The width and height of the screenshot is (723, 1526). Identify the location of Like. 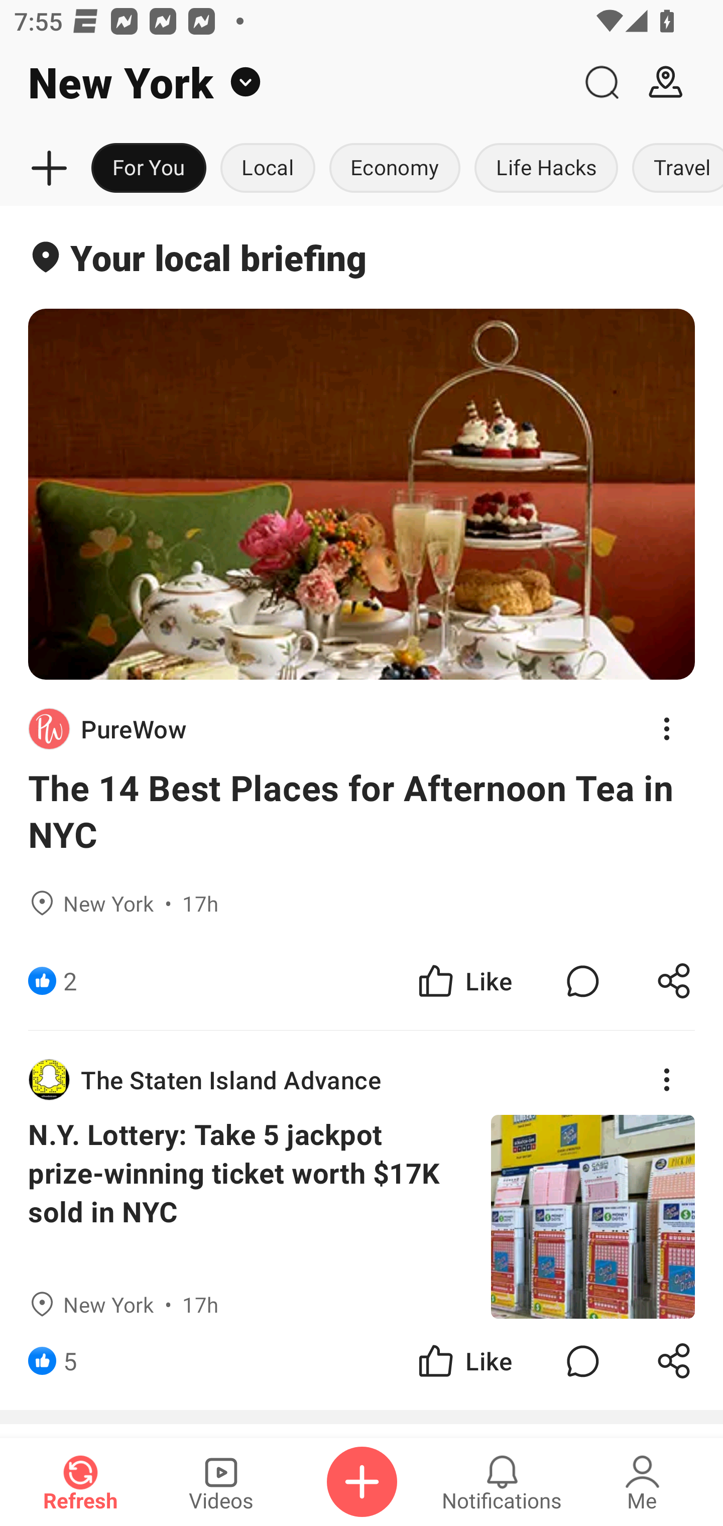
(464, 1360).